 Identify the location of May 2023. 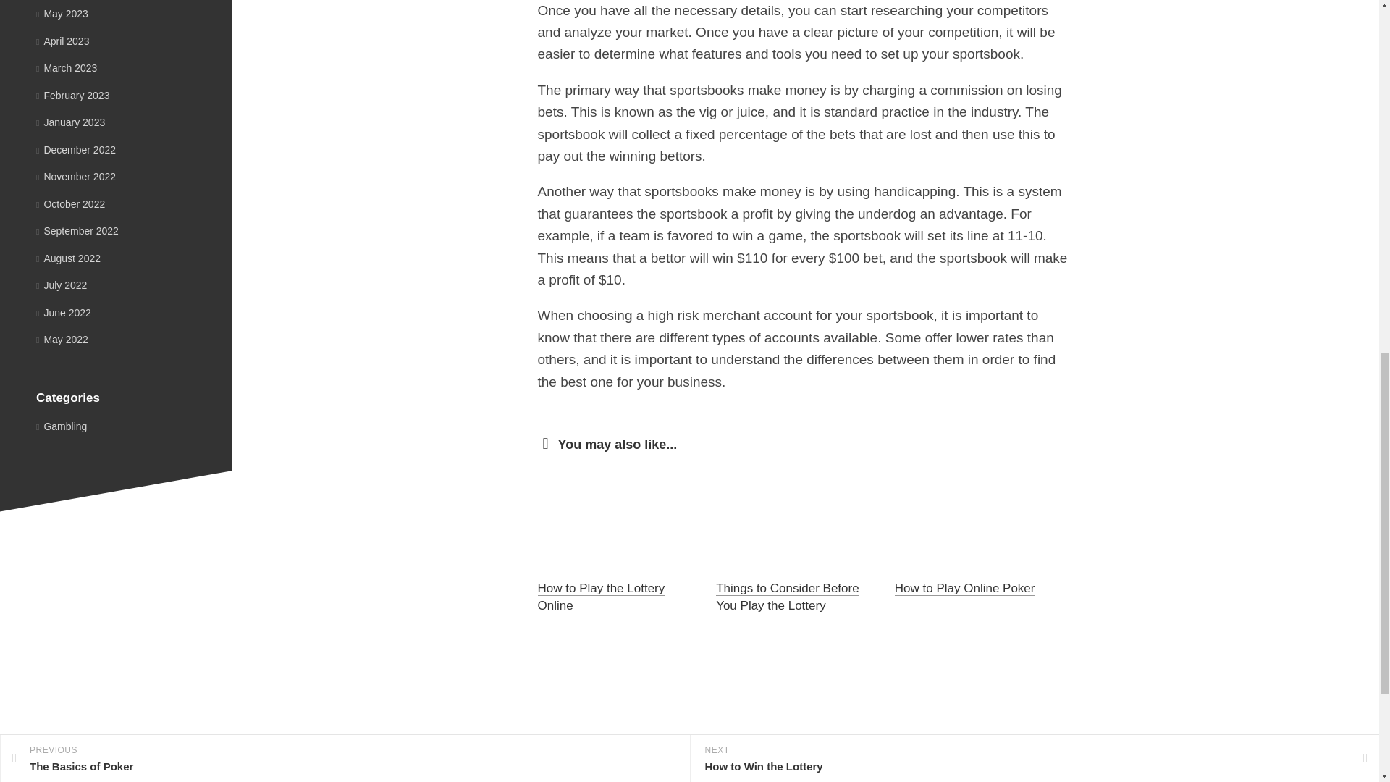
(62, 13).